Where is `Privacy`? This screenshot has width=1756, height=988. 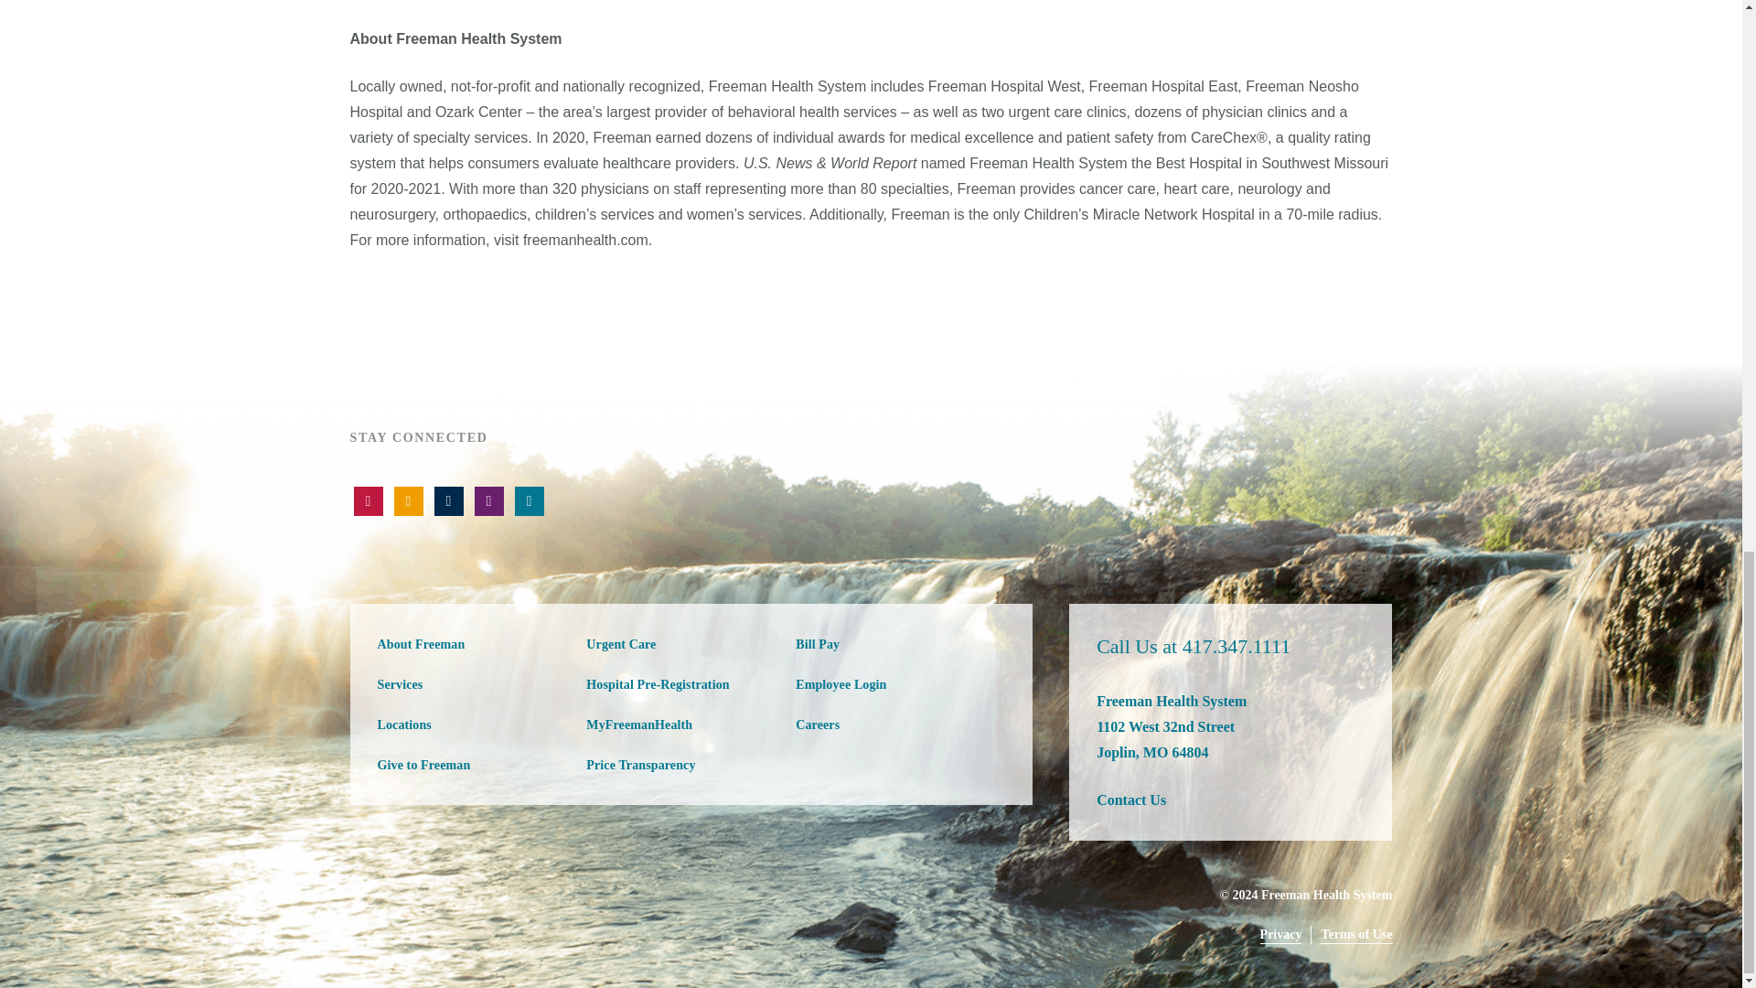 Privacy is located at coordinates (1281, 935).